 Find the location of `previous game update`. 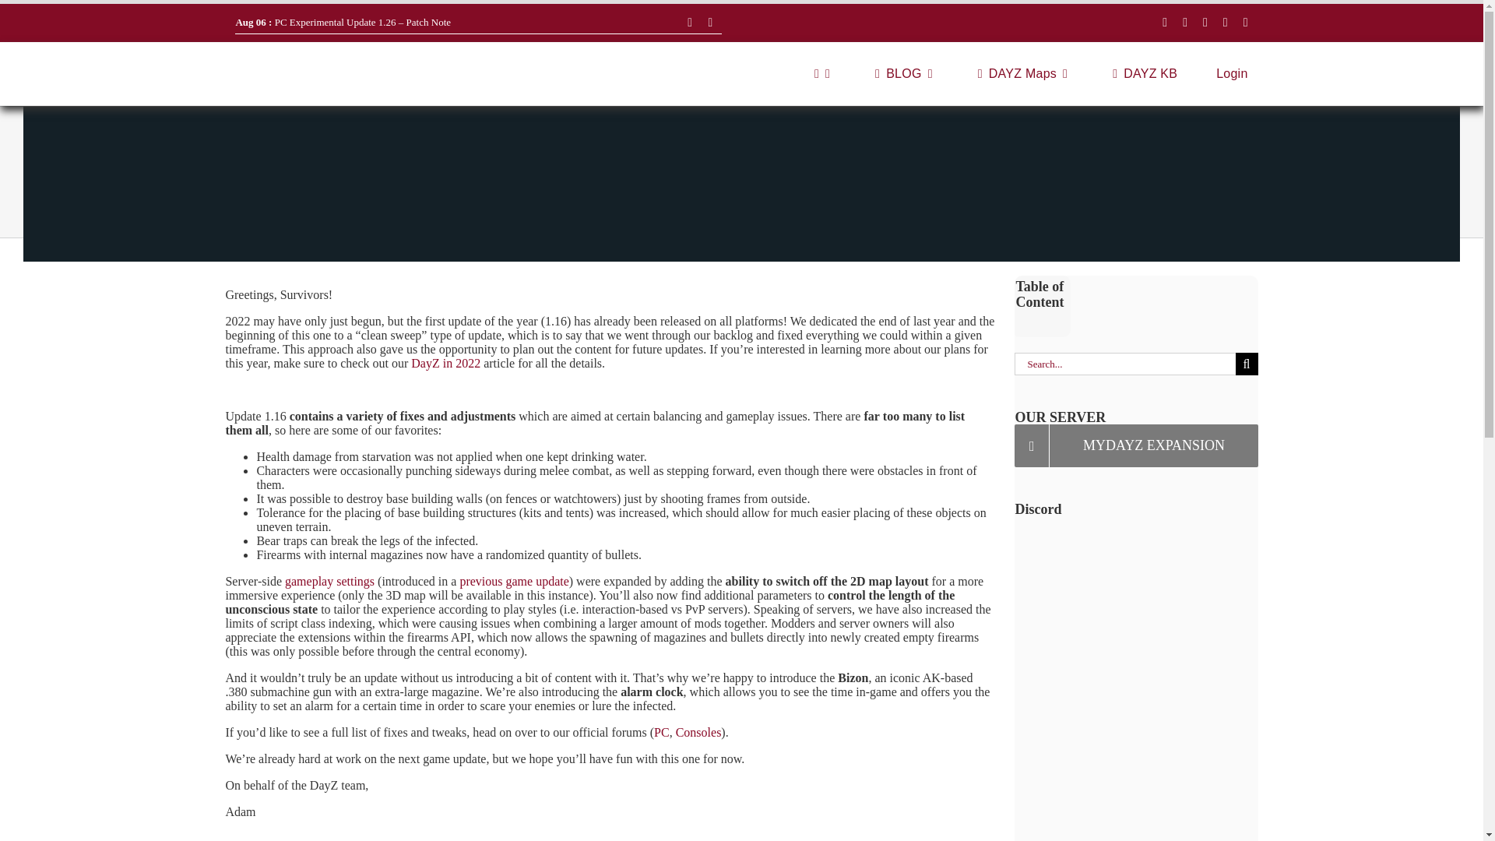

previous game update is located at coordinates (513, 581).